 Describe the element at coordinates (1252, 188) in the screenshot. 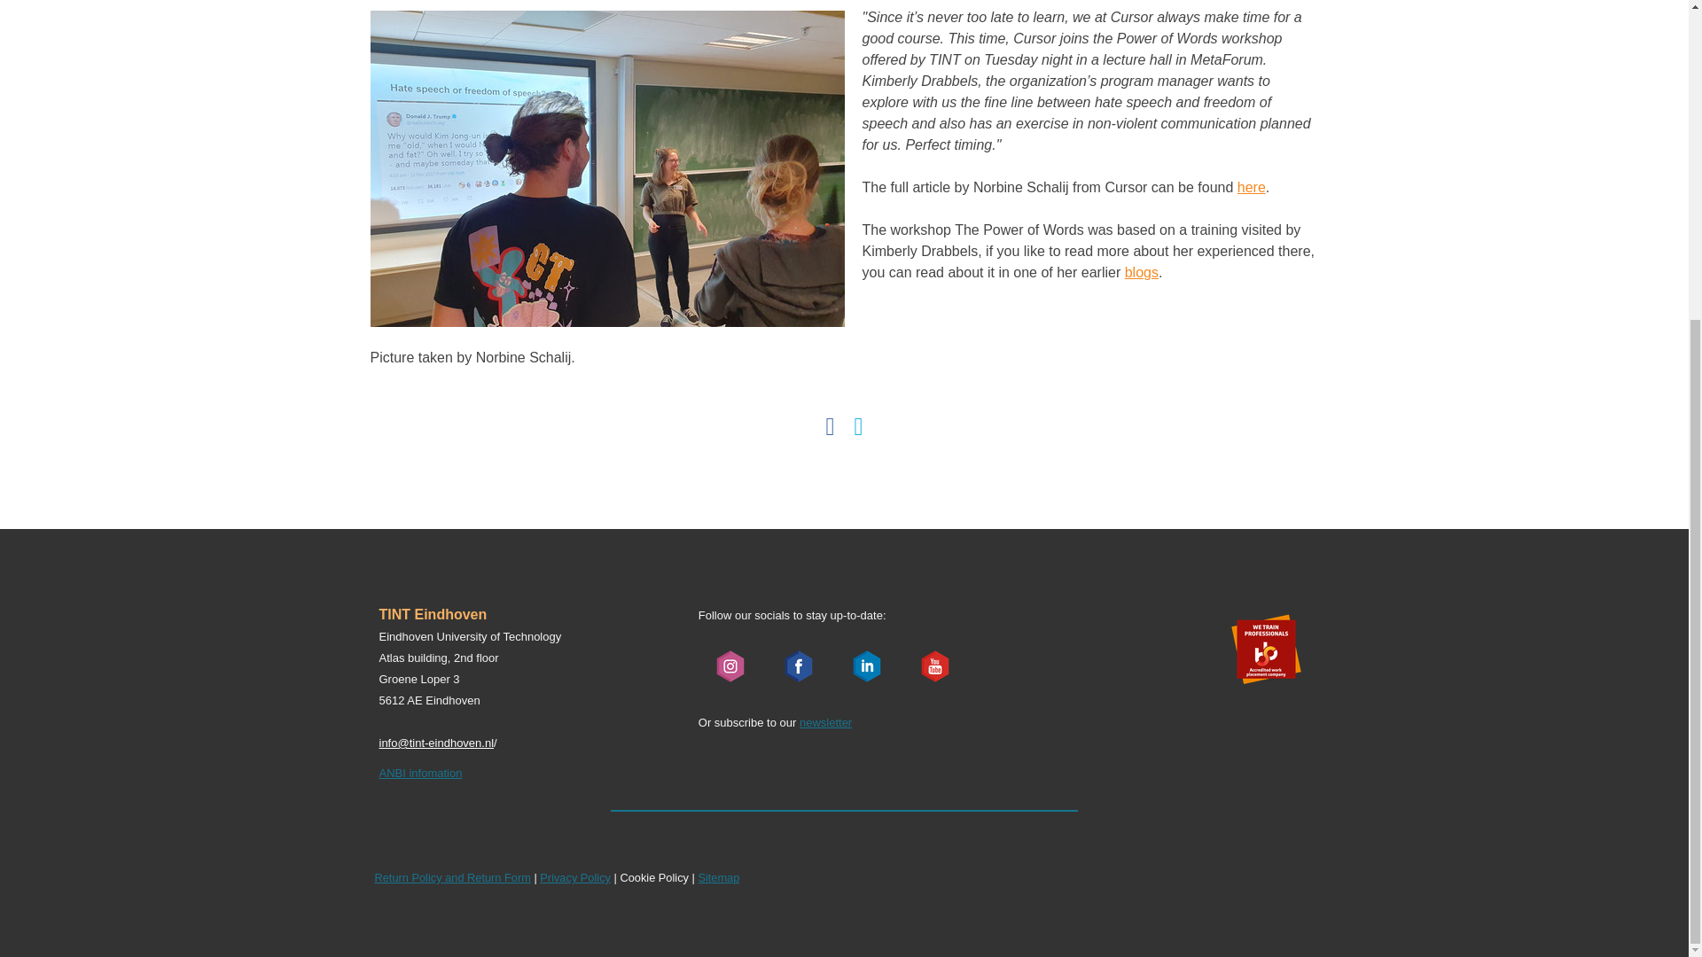

I see `here` at that location.